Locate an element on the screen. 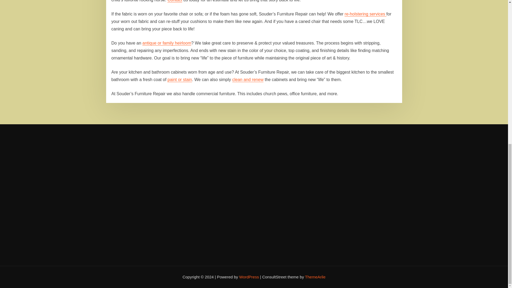 The width and height of the screenshot is (512, 288). paint or stain is located at coordinates (180, 79).